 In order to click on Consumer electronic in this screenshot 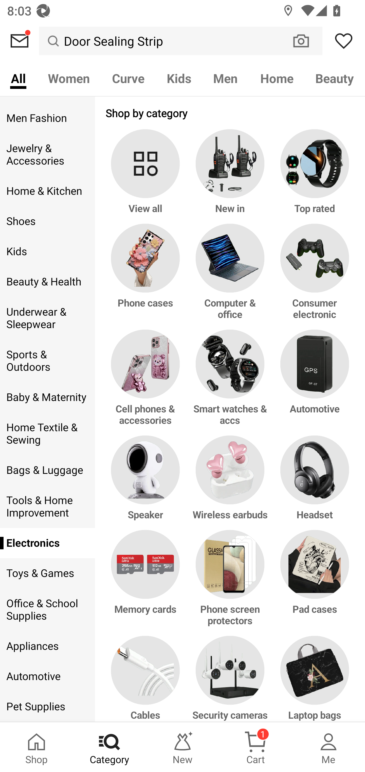, I will do `click(313, 277)`.